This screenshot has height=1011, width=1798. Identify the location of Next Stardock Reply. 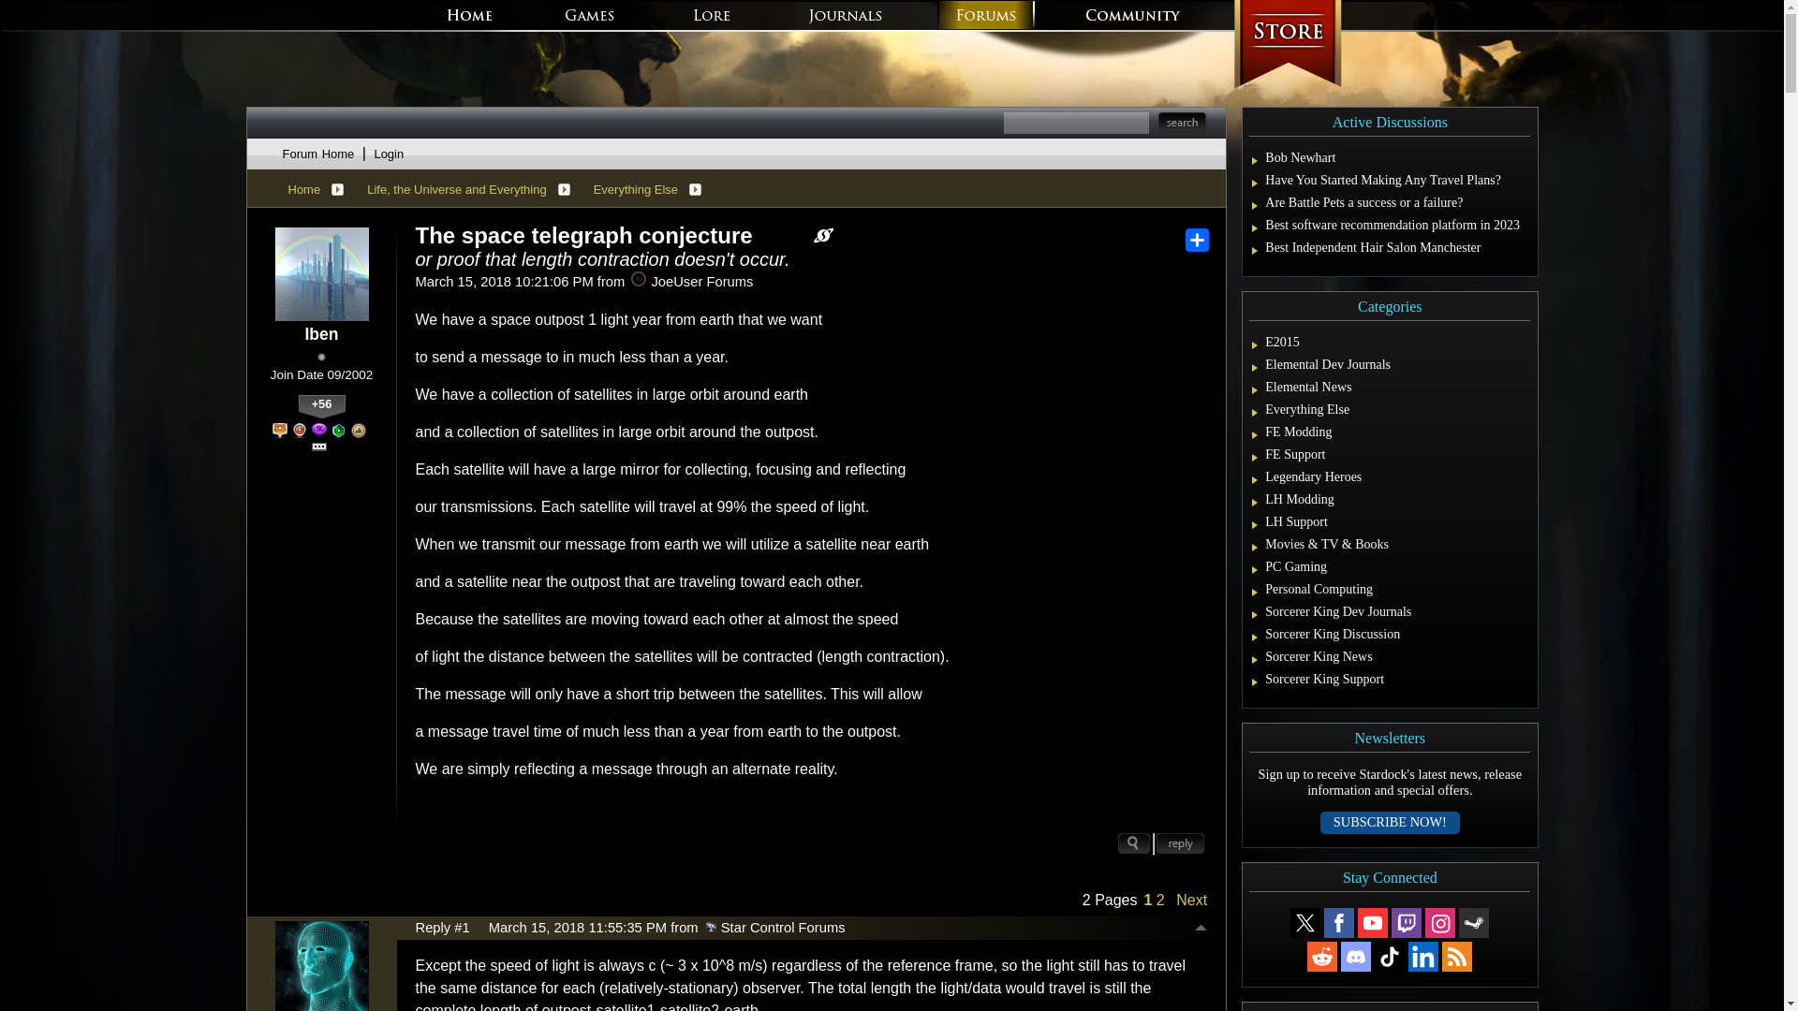
(824, 236).